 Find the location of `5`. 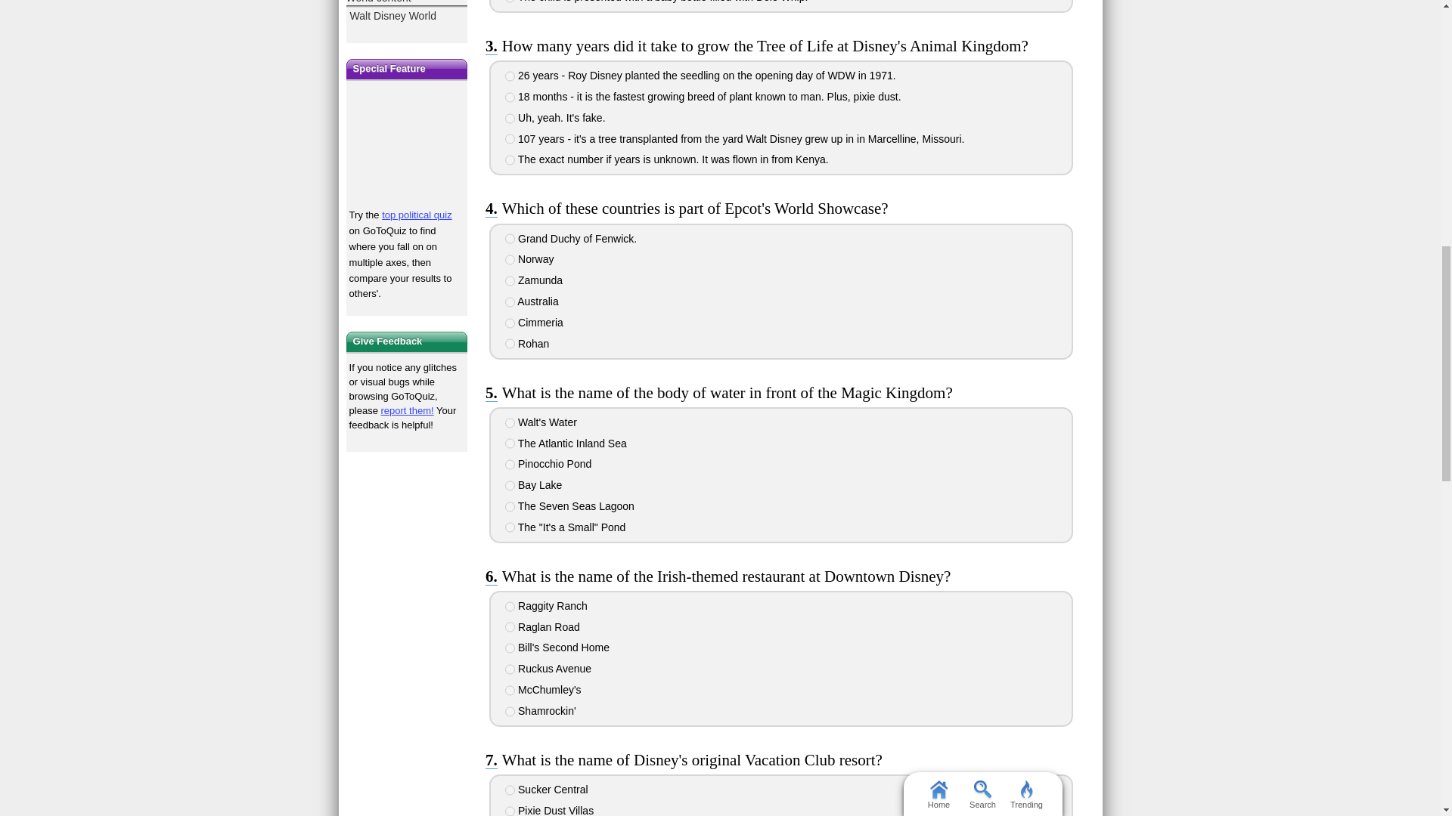

5 is located at coordinates (510, 160).